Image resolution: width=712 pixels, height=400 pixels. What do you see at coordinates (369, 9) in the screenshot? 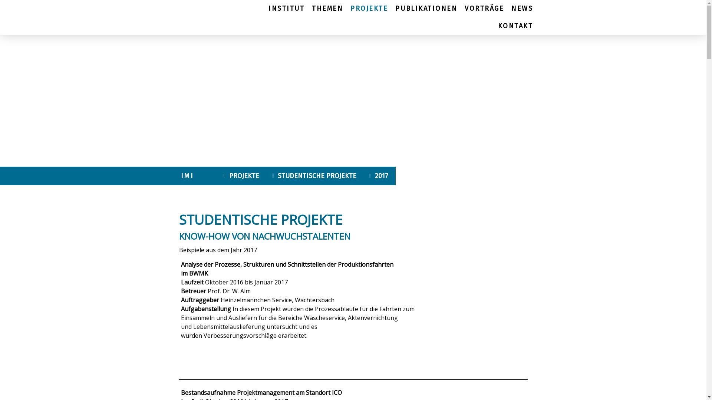
I see `PROJEKTE` at bounding box center [369, 9].